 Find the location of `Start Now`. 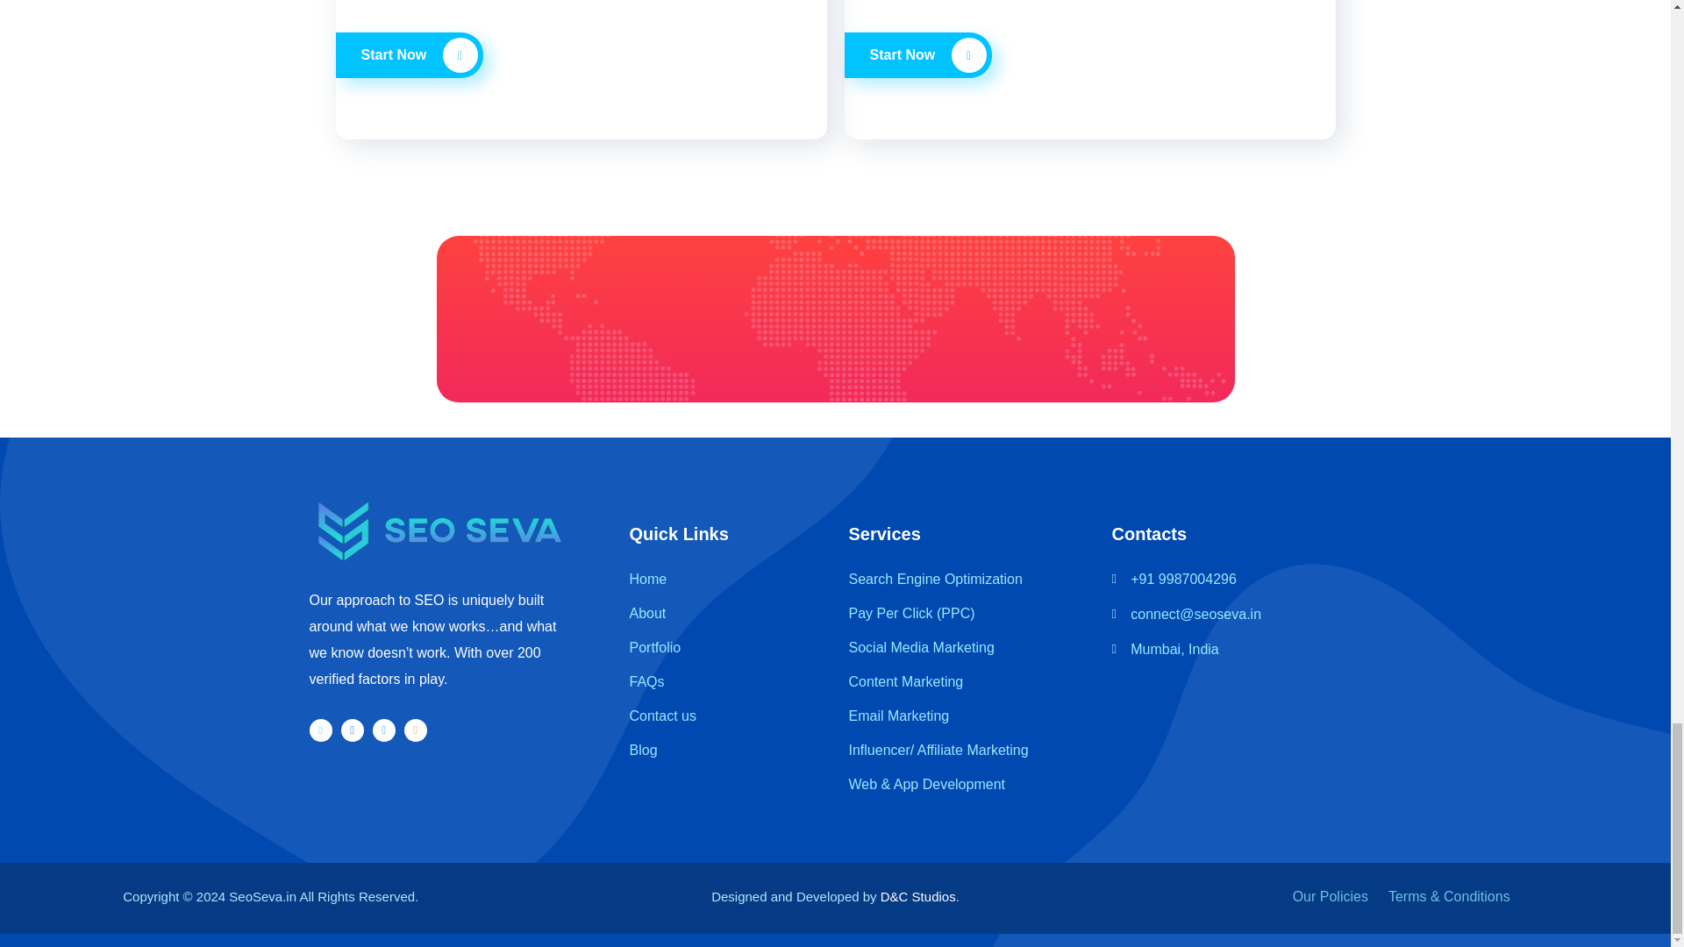

Start Now is located at coordinates (917, 54).